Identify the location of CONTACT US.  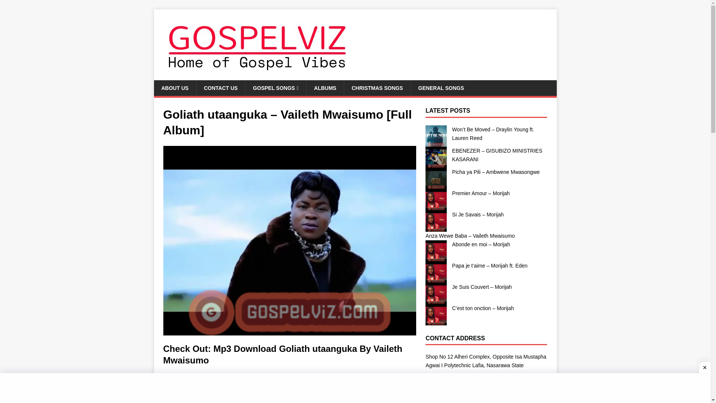
(221, 88).